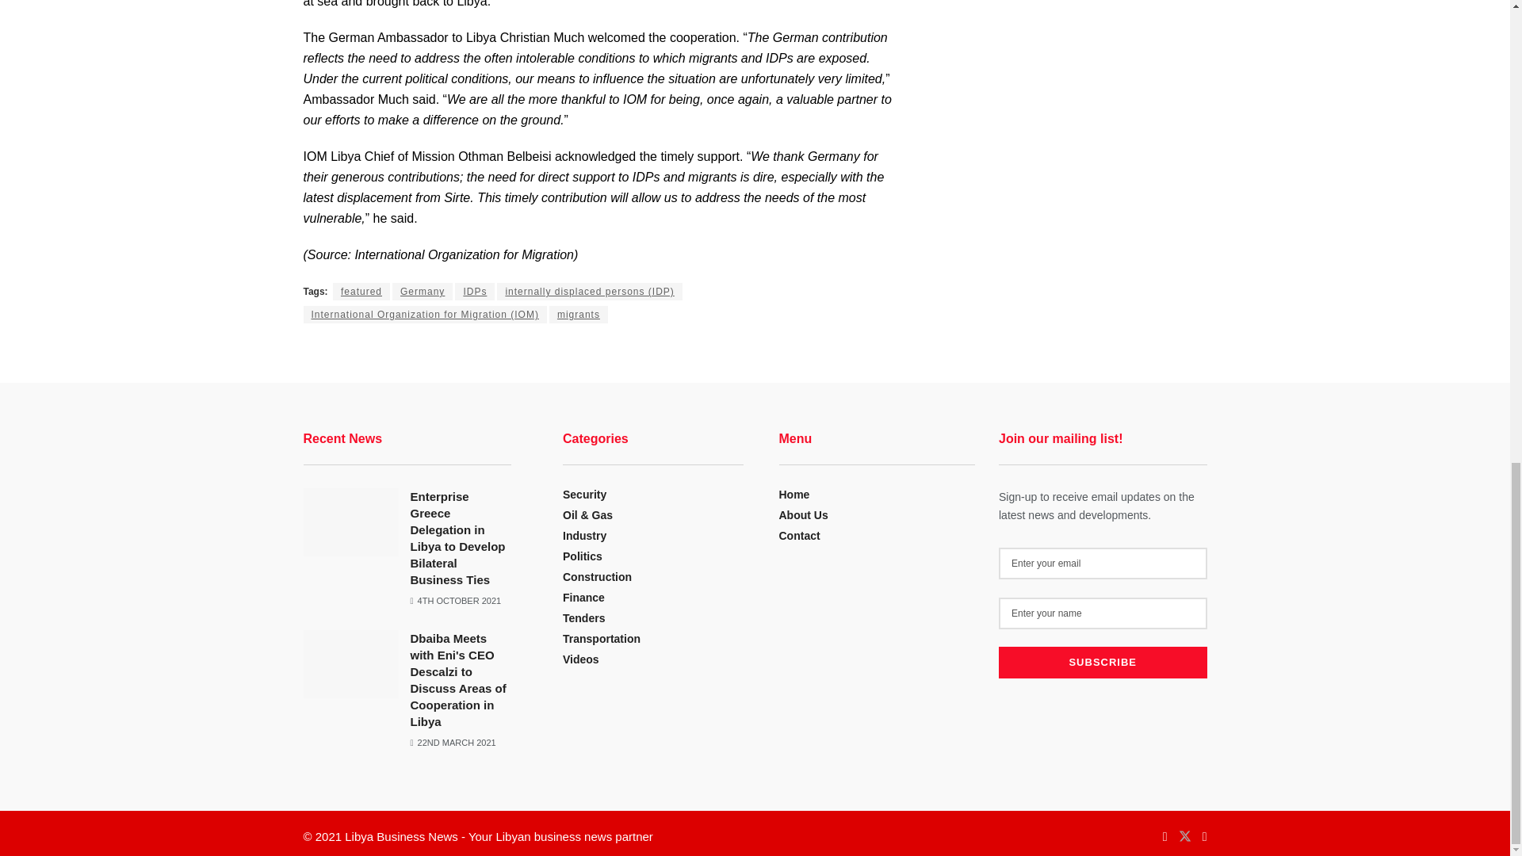  I want to click on Enter your name, so click(1102, 613).